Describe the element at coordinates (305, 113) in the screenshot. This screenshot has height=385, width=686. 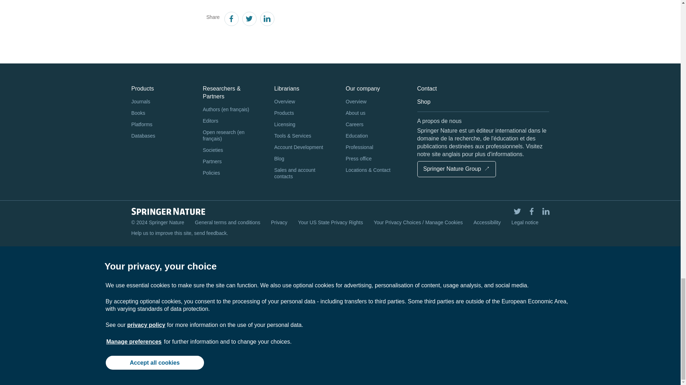
I see `Products` at that location.